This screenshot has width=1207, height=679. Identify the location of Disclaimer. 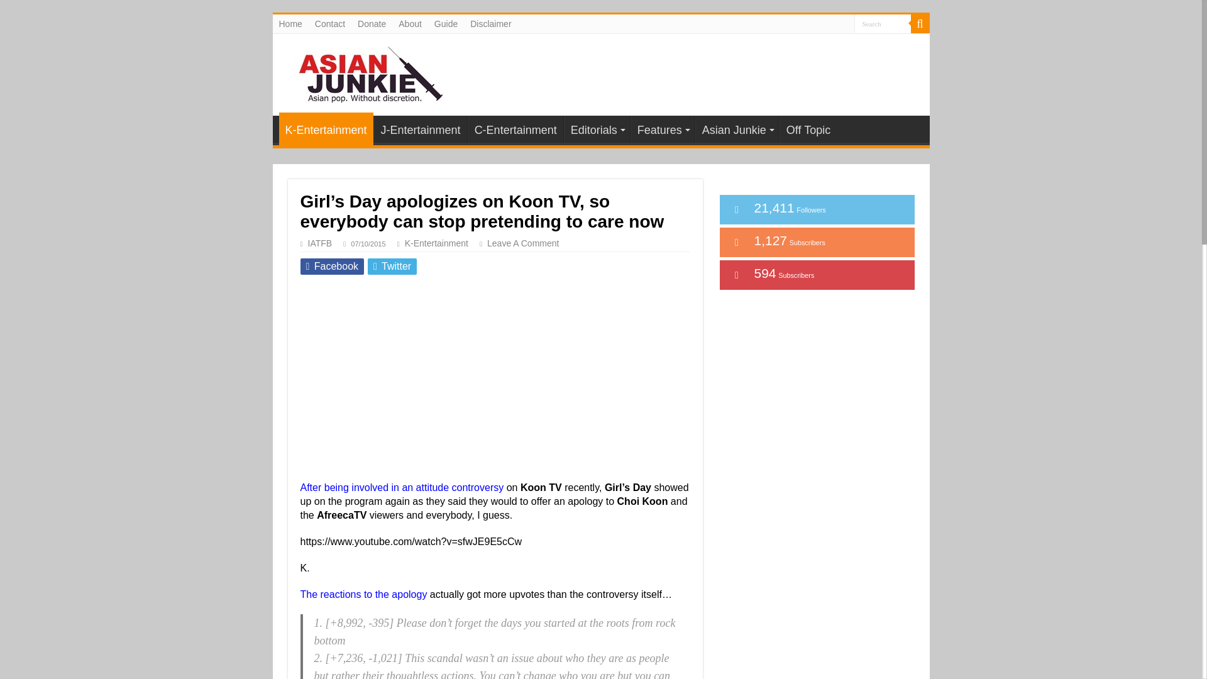
(490, 23).